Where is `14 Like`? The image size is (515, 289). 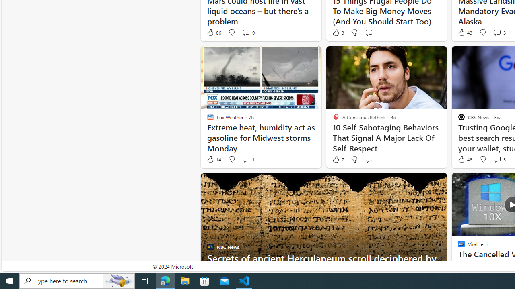
14 Like is located at coordinates (214, 159).